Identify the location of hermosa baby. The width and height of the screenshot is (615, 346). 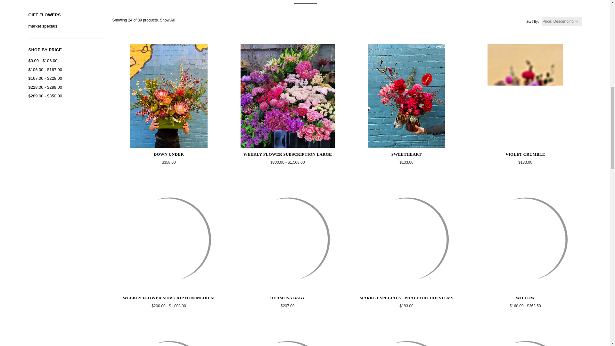
(287, 240).